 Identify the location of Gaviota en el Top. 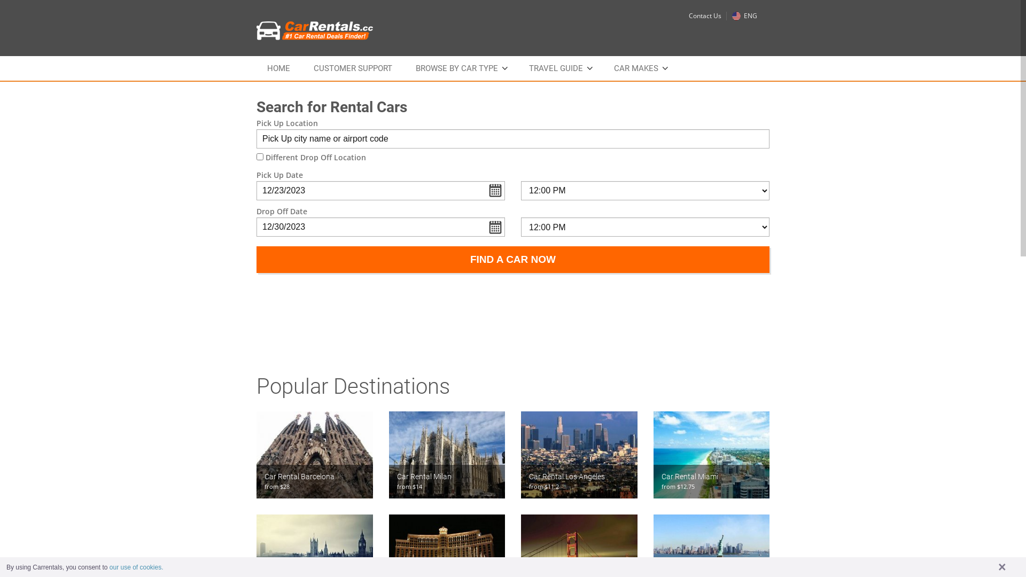
(315, 455).